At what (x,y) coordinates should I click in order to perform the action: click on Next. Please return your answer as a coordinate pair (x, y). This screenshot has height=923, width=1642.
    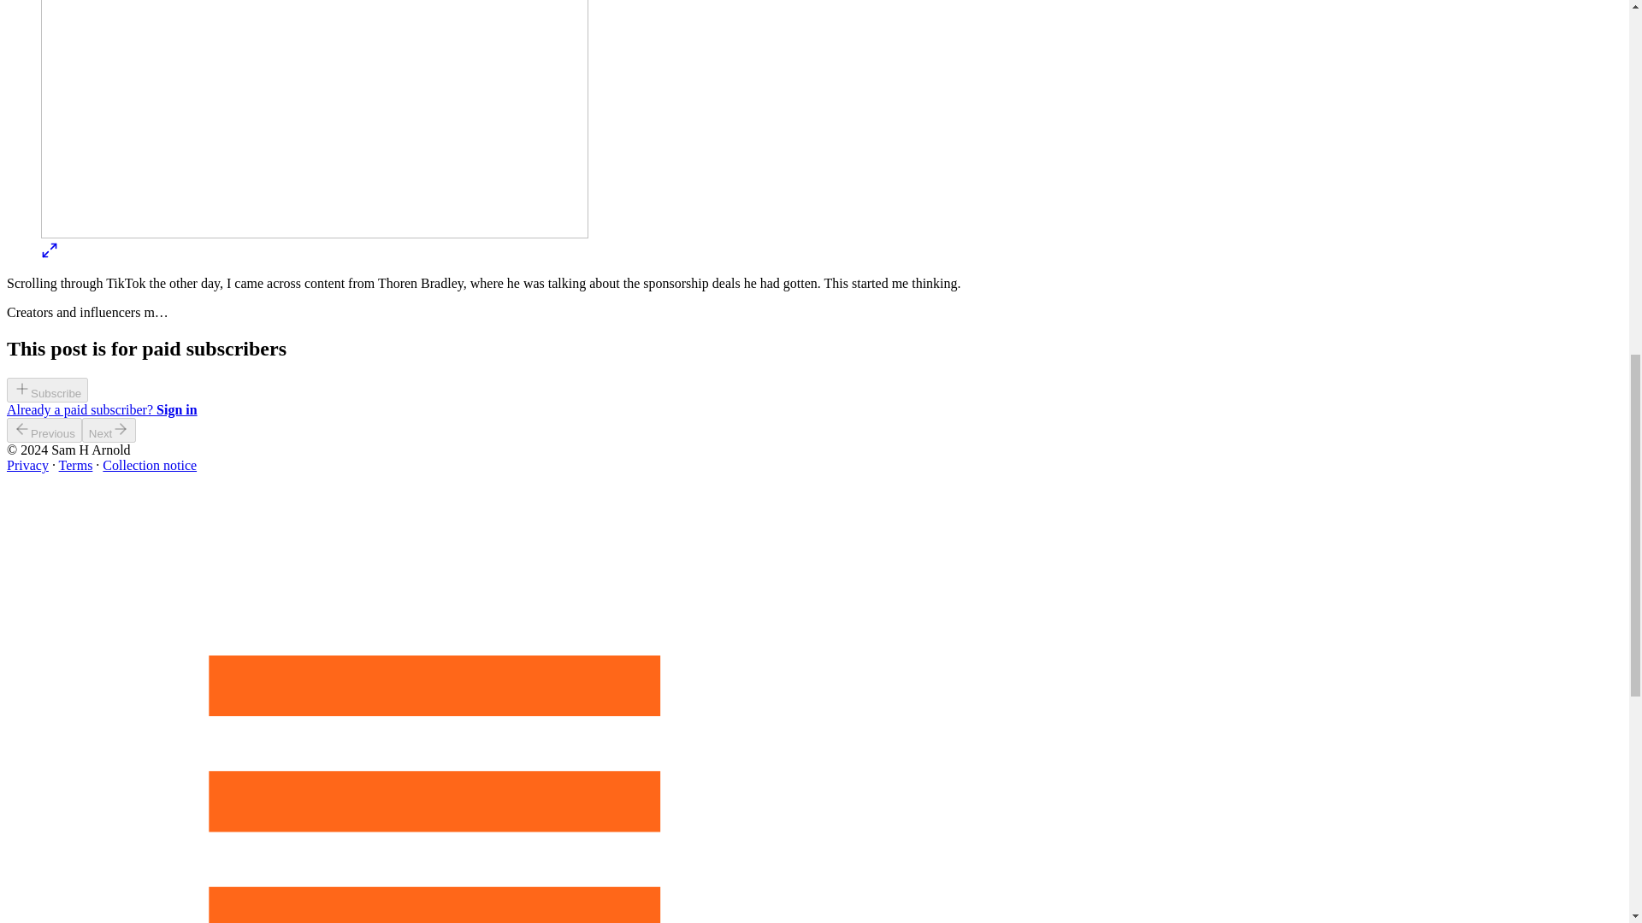
    Looking at the image, I should click on (109, 431).